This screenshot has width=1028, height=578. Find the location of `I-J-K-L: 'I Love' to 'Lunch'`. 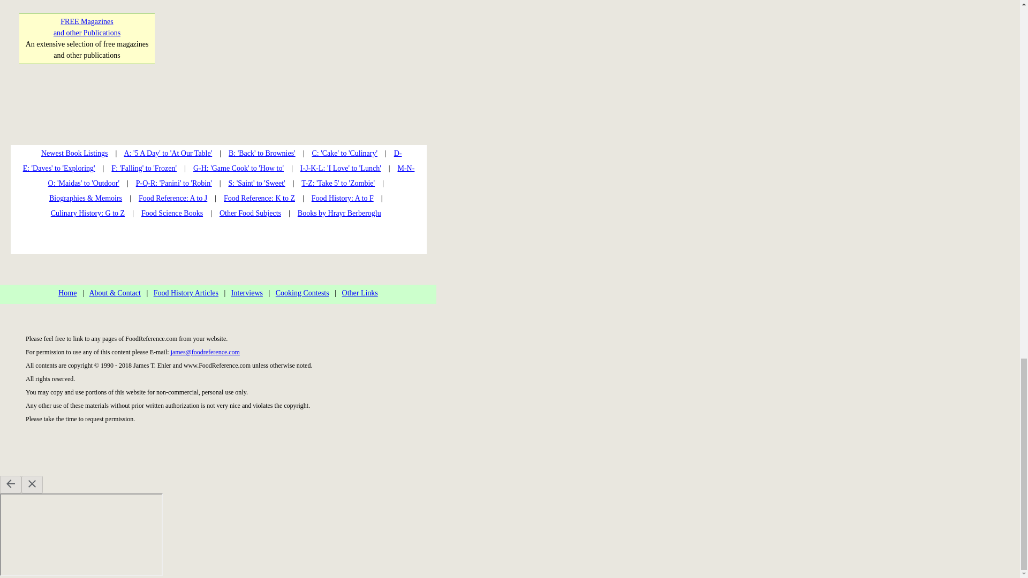

I-J-K-L: 'I Love' to 'Lunch' is located at coordinates (341, 168).